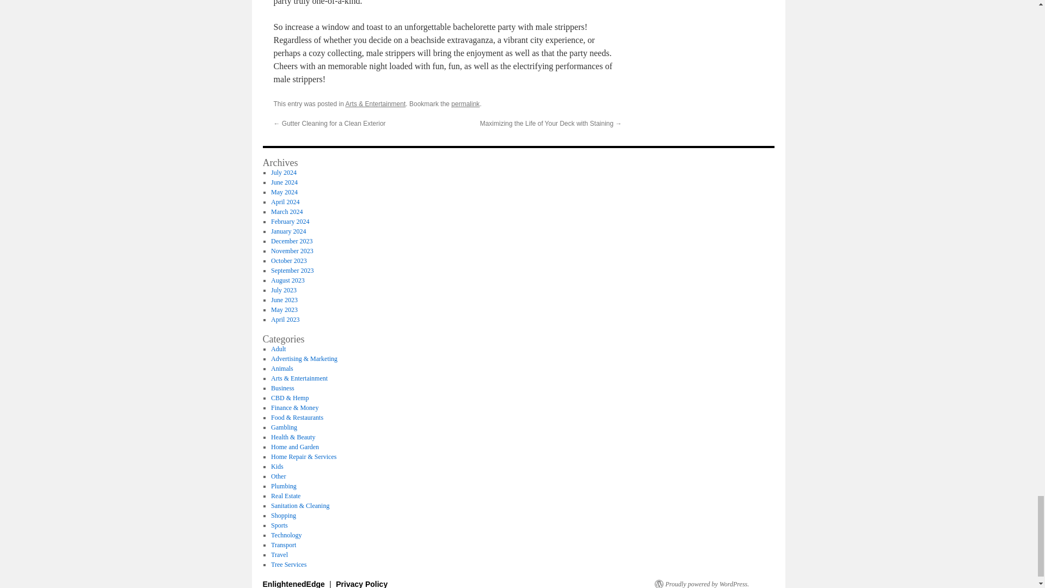 This screenshot has height=588, width=1045. Describe the element at coordinates (288, 231) in the screenshot. I see `January 2024` at that location.